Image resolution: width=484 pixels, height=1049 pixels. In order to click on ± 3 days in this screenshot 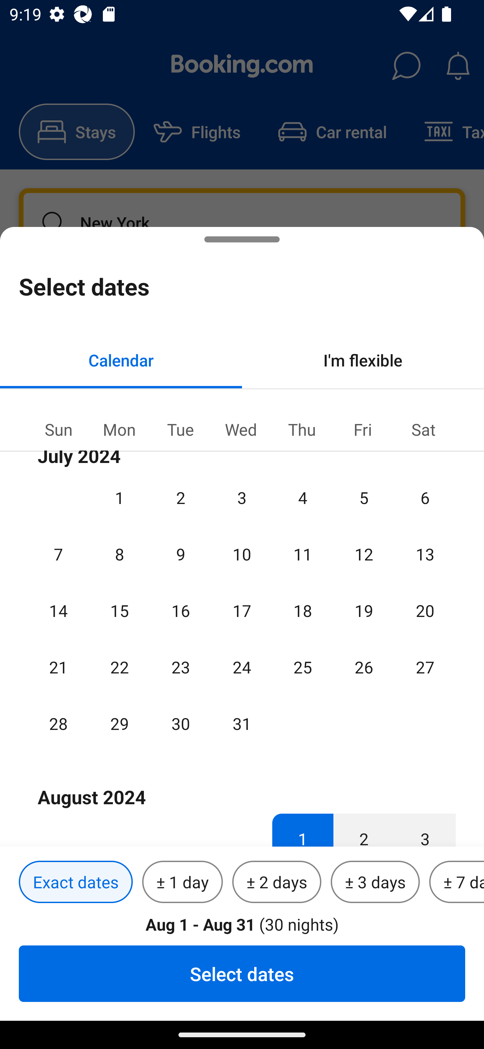, I will do `click(375, 882)`.